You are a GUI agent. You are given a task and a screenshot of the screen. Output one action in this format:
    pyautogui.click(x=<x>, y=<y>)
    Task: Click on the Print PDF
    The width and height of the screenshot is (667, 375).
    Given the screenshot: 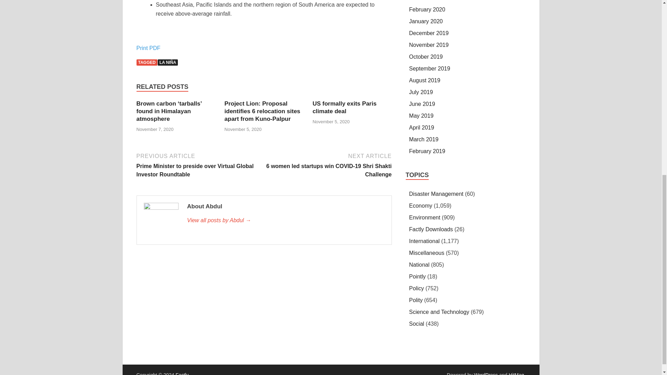 What is the action you would take?
    pyautogui.click(x=148, y=48)
    